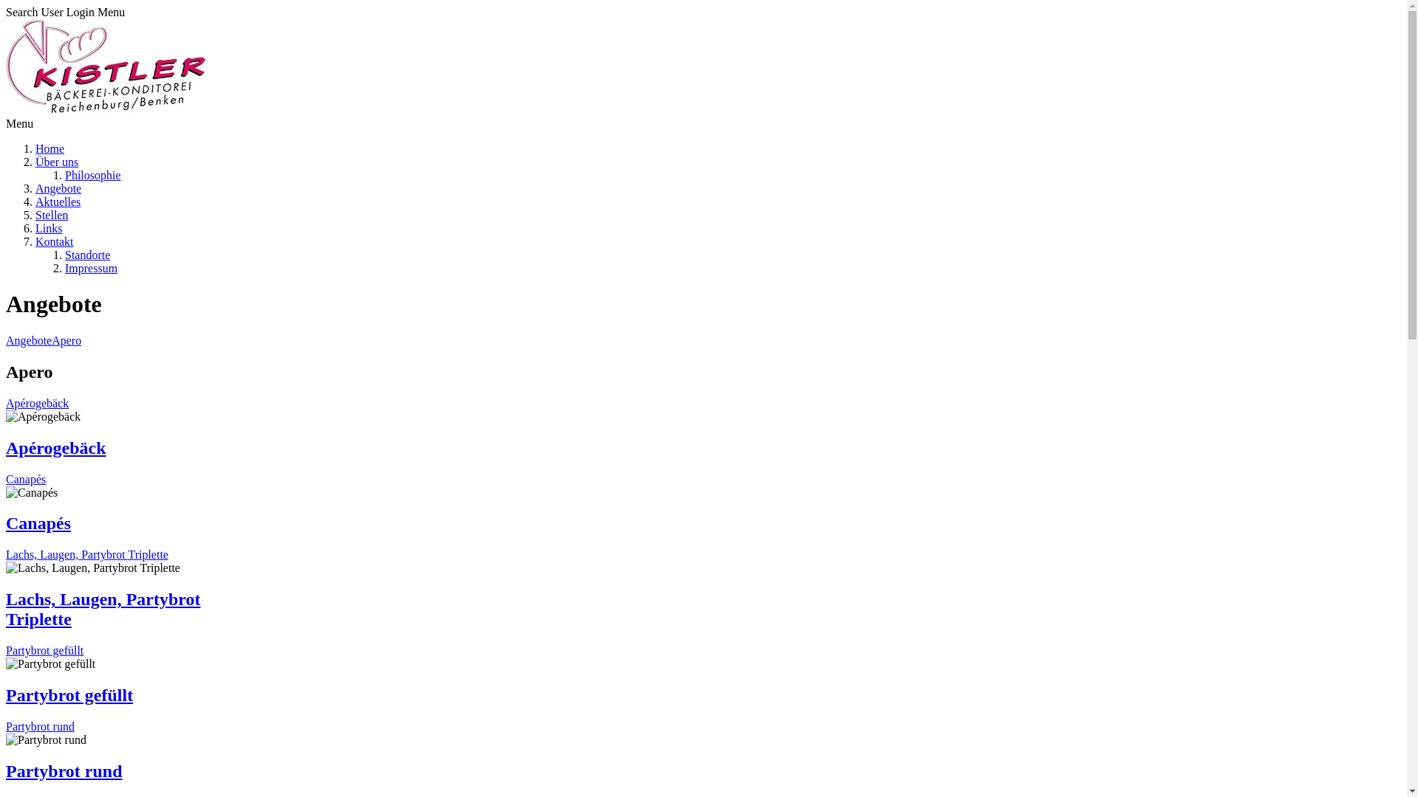 The width and height of the screenshot is (1418, 797). Describe the element at coordinates (29, 341) in the screenshot. I see `Angebote` at that location.